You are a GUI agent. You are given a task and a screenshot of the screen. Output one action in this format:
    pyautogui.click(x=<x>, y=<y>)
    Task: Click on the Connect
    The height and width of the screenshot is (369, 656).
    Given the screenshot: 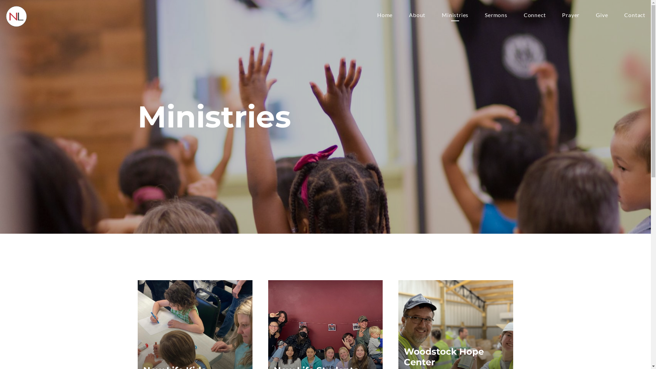 What is the action you would take?
    pyautogui.click(x=535, y=16)
    